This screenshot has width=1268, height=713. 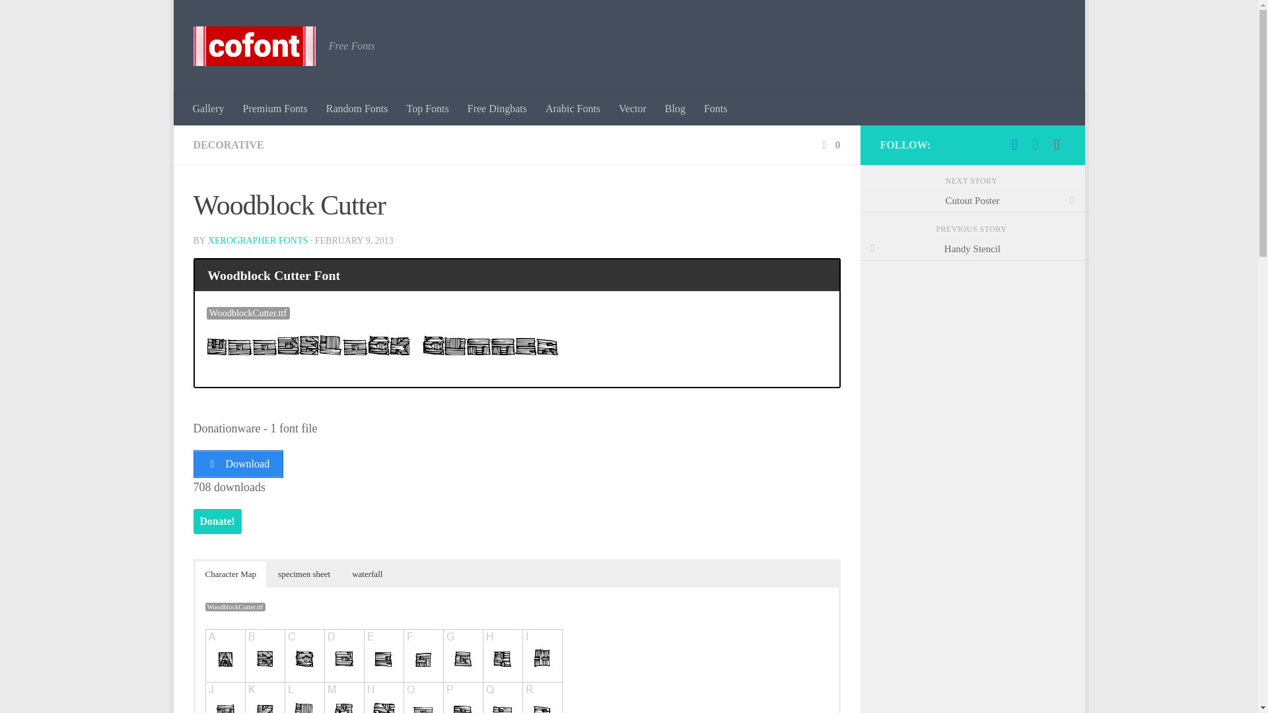 I want to click on Free Dingbats, so click(x=497, y=109).